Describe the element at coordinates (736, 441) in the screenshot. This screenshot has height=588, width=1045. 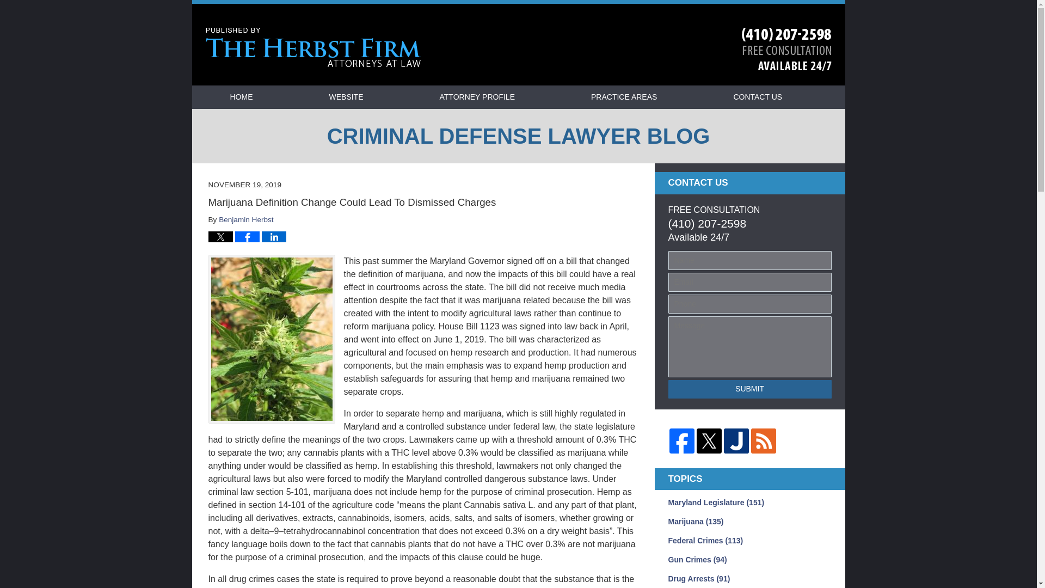
I see `Justia` at that location.